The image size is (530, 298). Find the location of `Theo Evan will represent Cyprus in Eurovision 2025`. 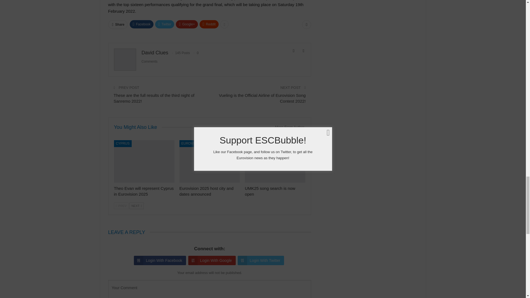

Theo Evan will represent Cyprus in Eurovision 2025 is located at coordinates (144, 191).